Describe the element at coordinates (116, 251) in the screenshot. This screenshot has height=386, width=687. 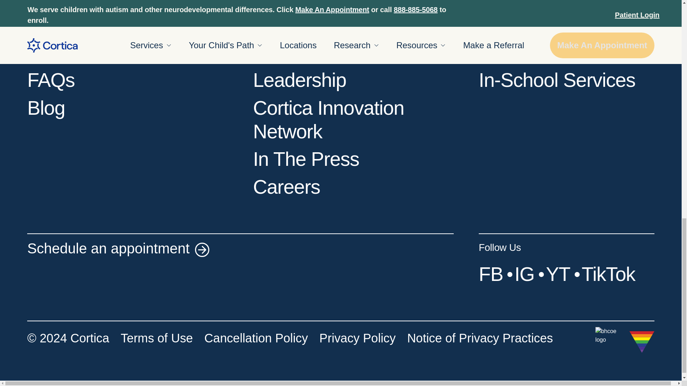
I see `Schedule an appointment` at that location.